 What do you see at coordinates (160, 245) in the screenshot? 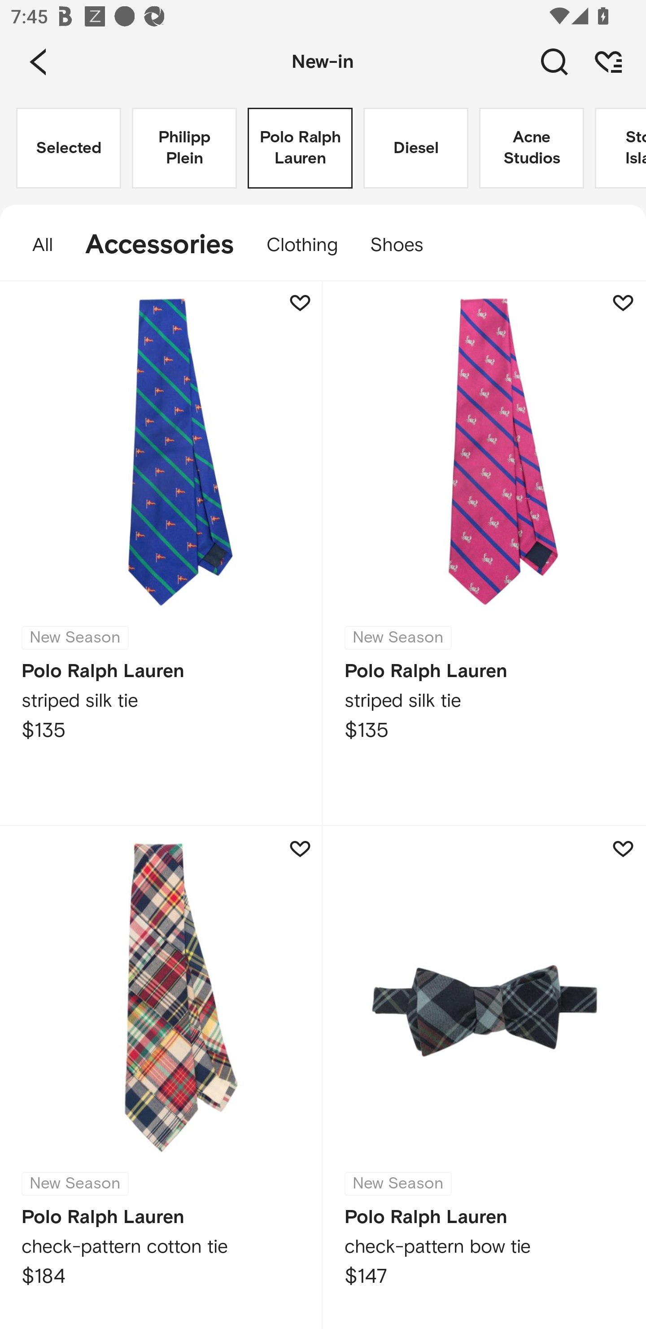
I see `Accessories` at bounding box center [160, 245].